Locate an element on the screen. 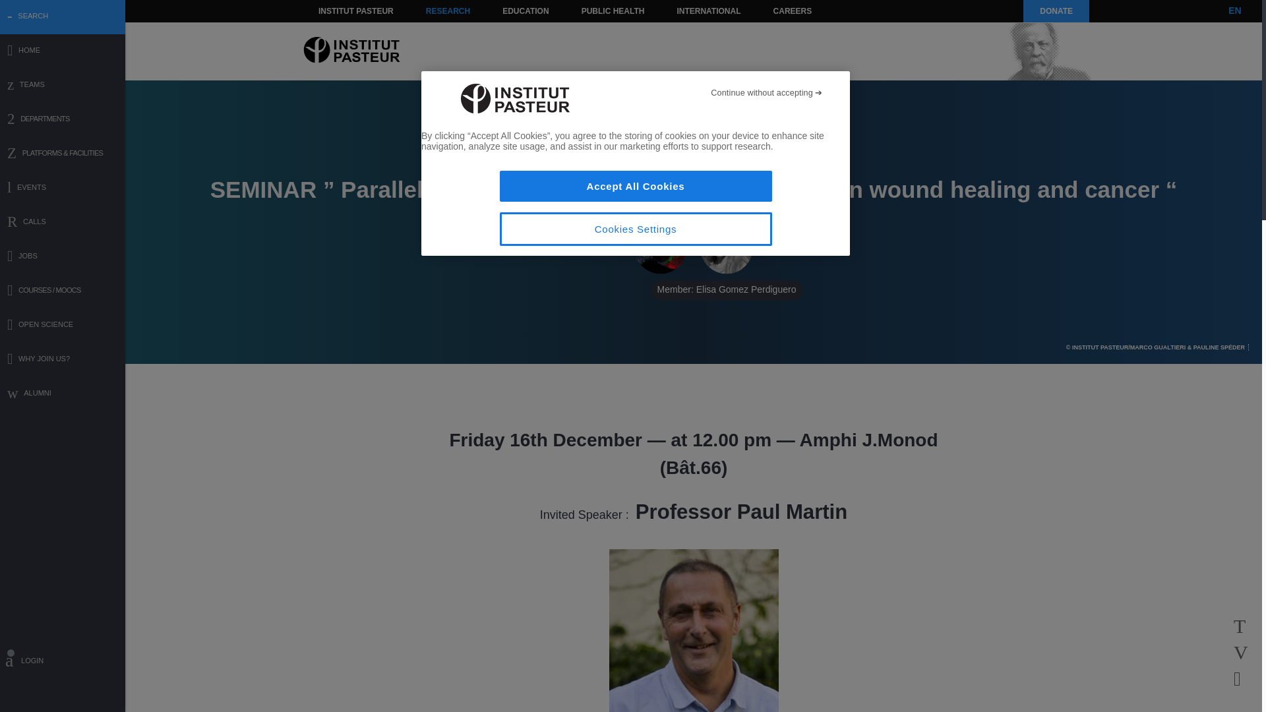 Image resolution: width=1266 pixels, height=712 pixels. ALUMNI is located at coordinates (63, 394).